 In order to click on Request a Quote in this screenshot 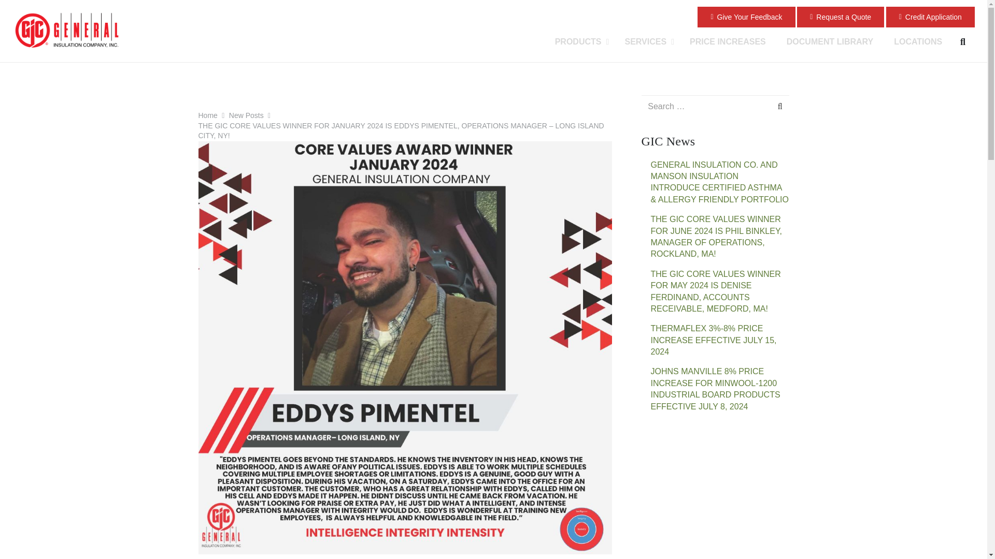, I will do `click(841, 17)`.